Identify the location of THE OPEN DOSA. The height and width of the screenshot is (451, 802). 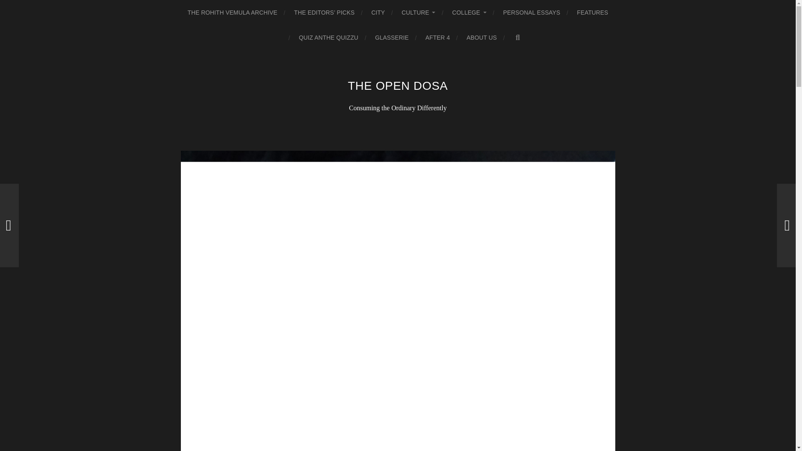
(398, 86).